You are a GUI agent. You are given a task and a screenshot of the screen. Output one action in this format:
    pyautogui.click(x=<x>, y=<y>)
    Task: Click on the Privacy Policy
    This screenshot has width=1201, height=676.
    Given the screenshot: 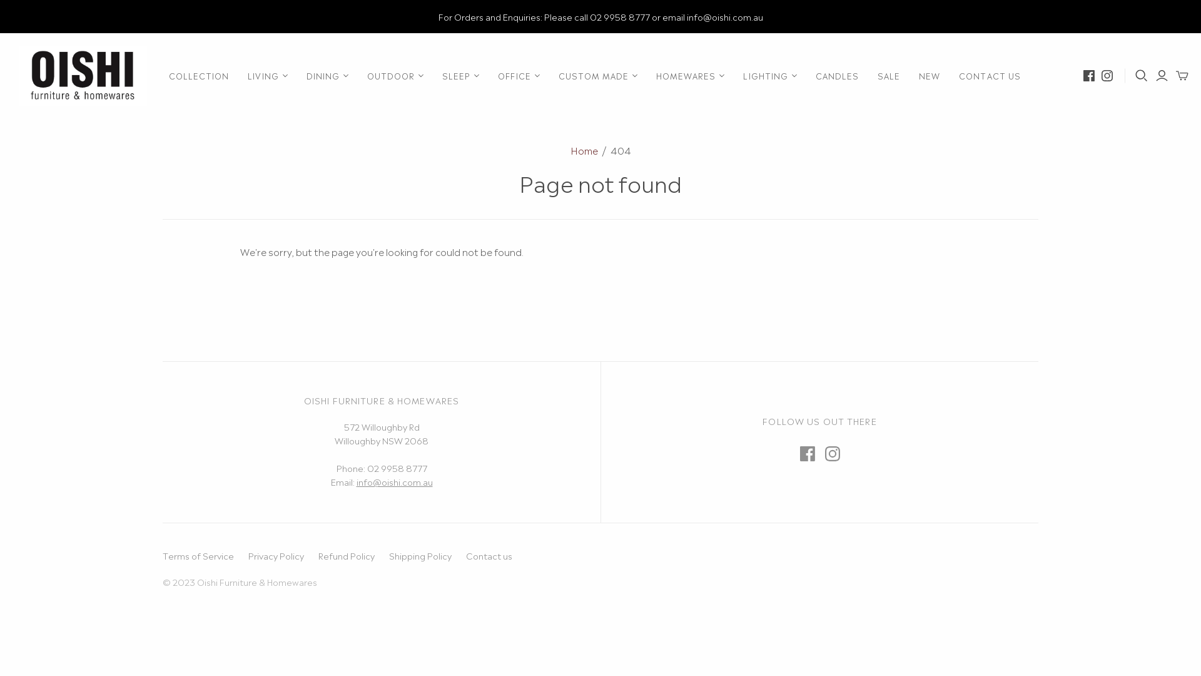 What is the action you would take?
    pyautogui.click(x=276, y=555)
    